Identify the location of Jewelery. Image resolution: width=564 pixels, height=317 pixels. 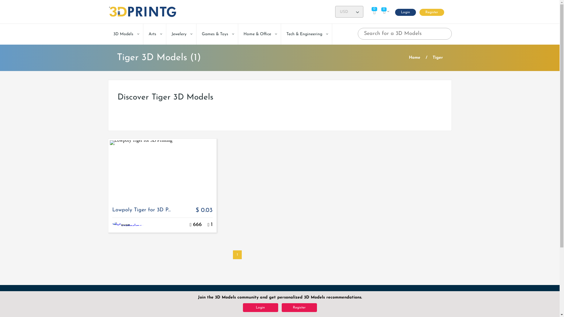
(181, 34).